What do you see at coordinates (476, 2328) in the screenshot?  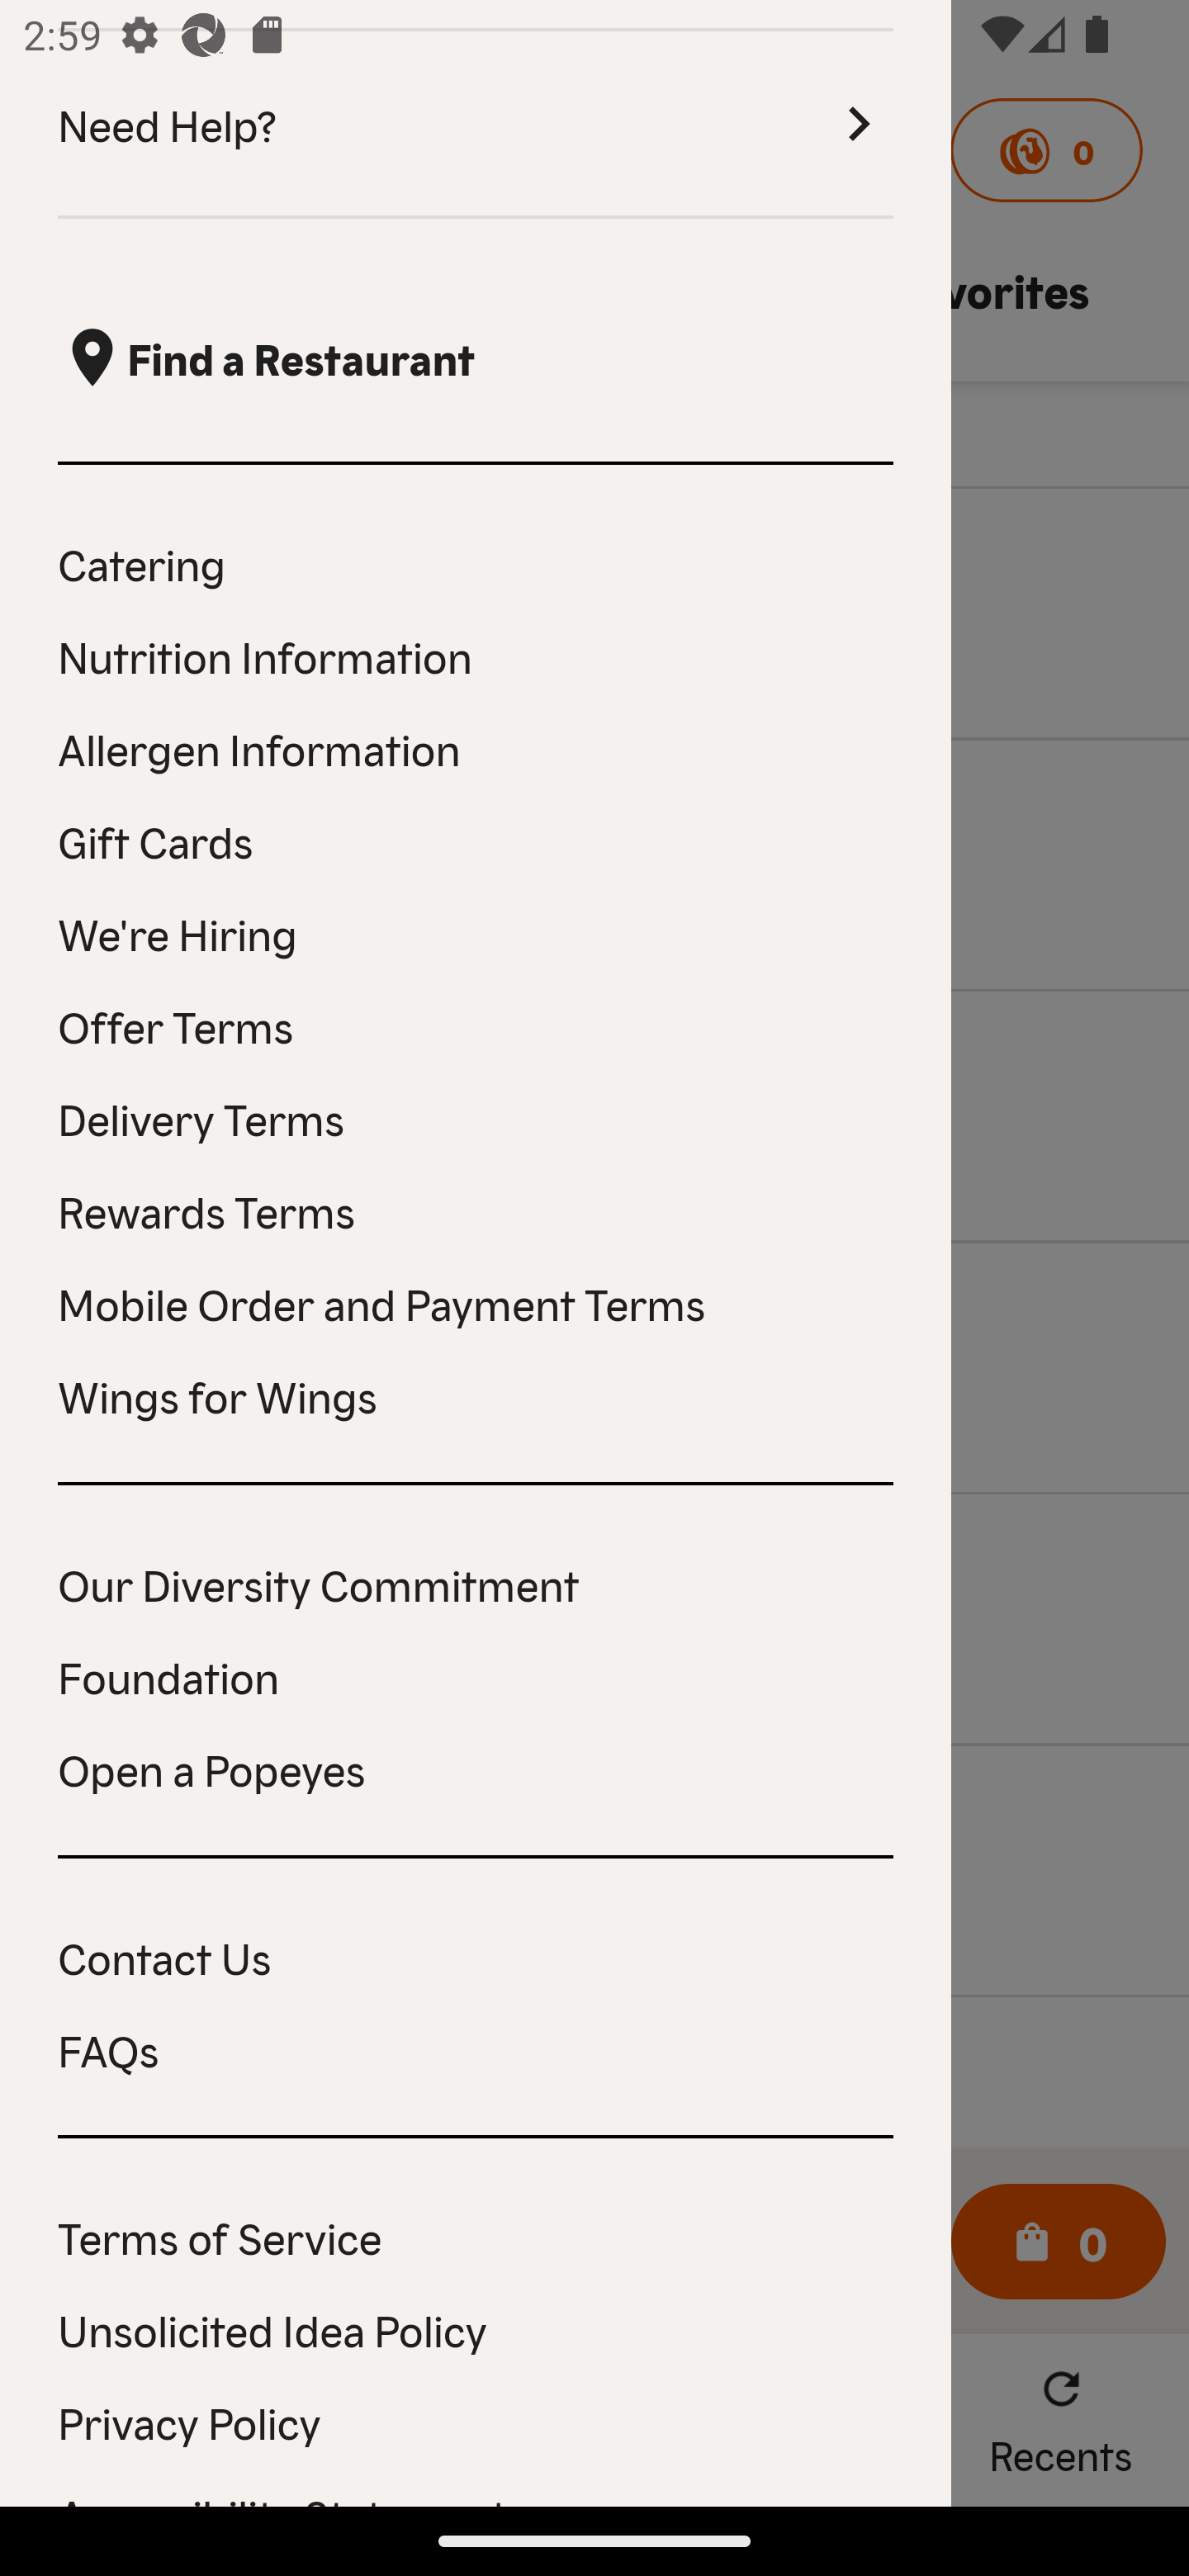 I see `Unsolicited Idea Policy` at bounding box center [476, 2328].